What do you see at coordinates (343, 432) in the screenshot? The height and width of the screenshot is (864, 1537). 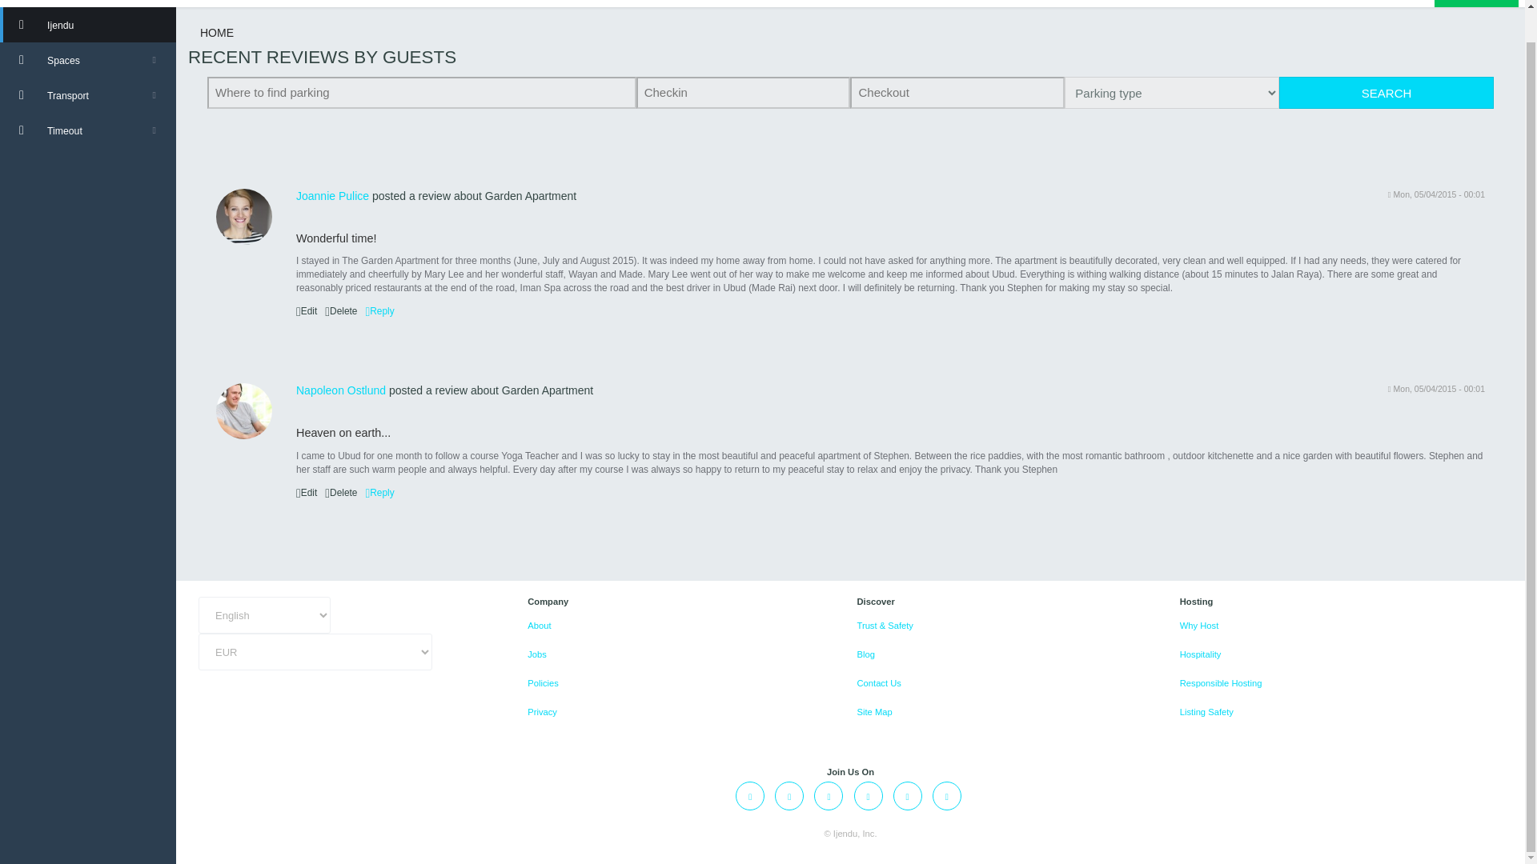 I see `Heaven on earth...` at bounding box center [343, 432].